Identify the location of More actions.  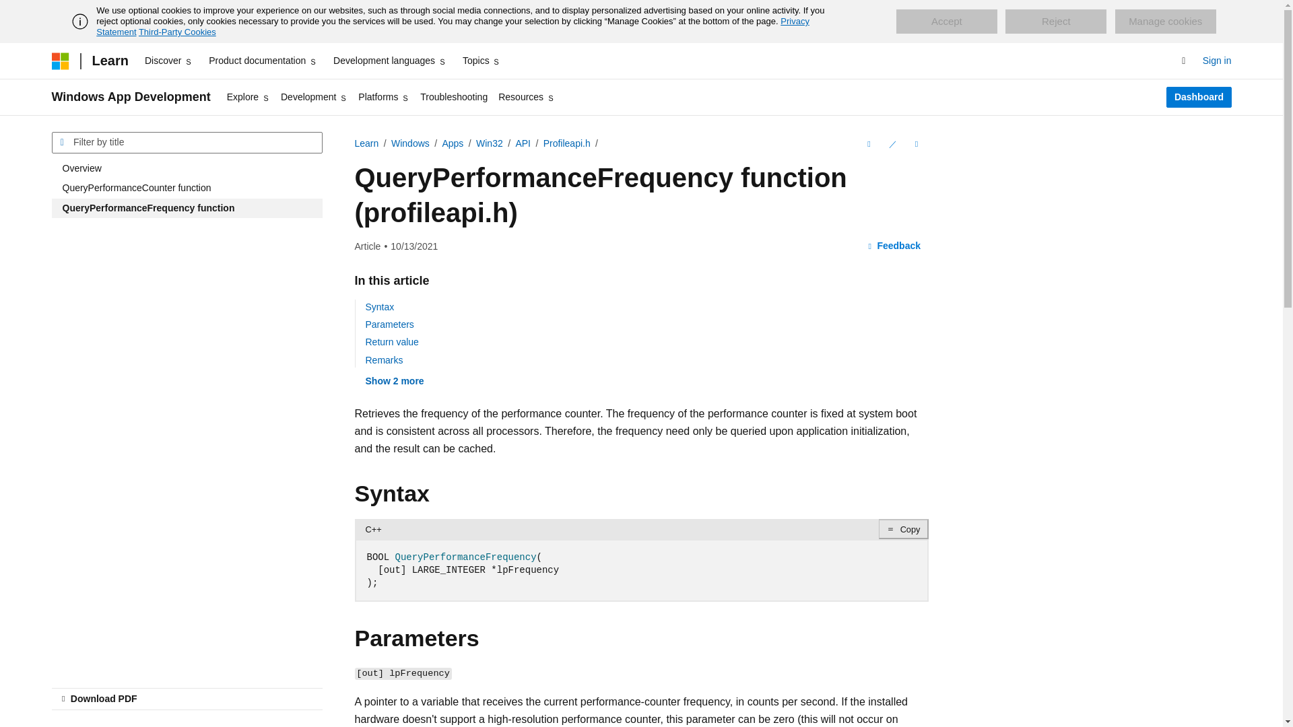
(916, 144).